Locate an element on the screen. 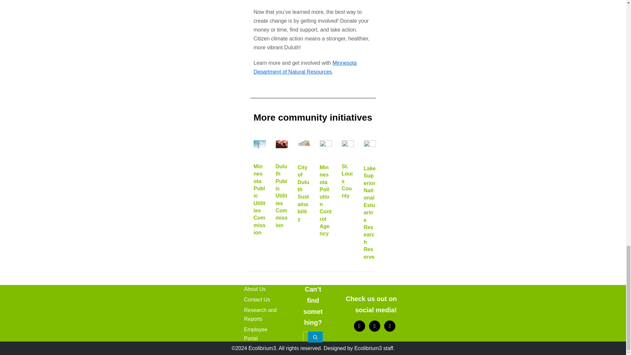 The image size is (631, 355). Facebook is located at coordinates (360, 325).